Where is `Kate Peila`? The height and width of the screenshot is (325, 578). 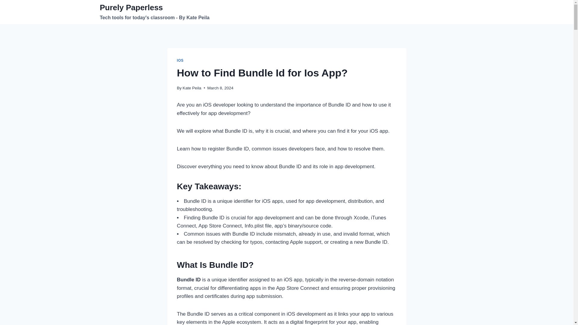
Kate Peila is located at coordinates (192, 88).